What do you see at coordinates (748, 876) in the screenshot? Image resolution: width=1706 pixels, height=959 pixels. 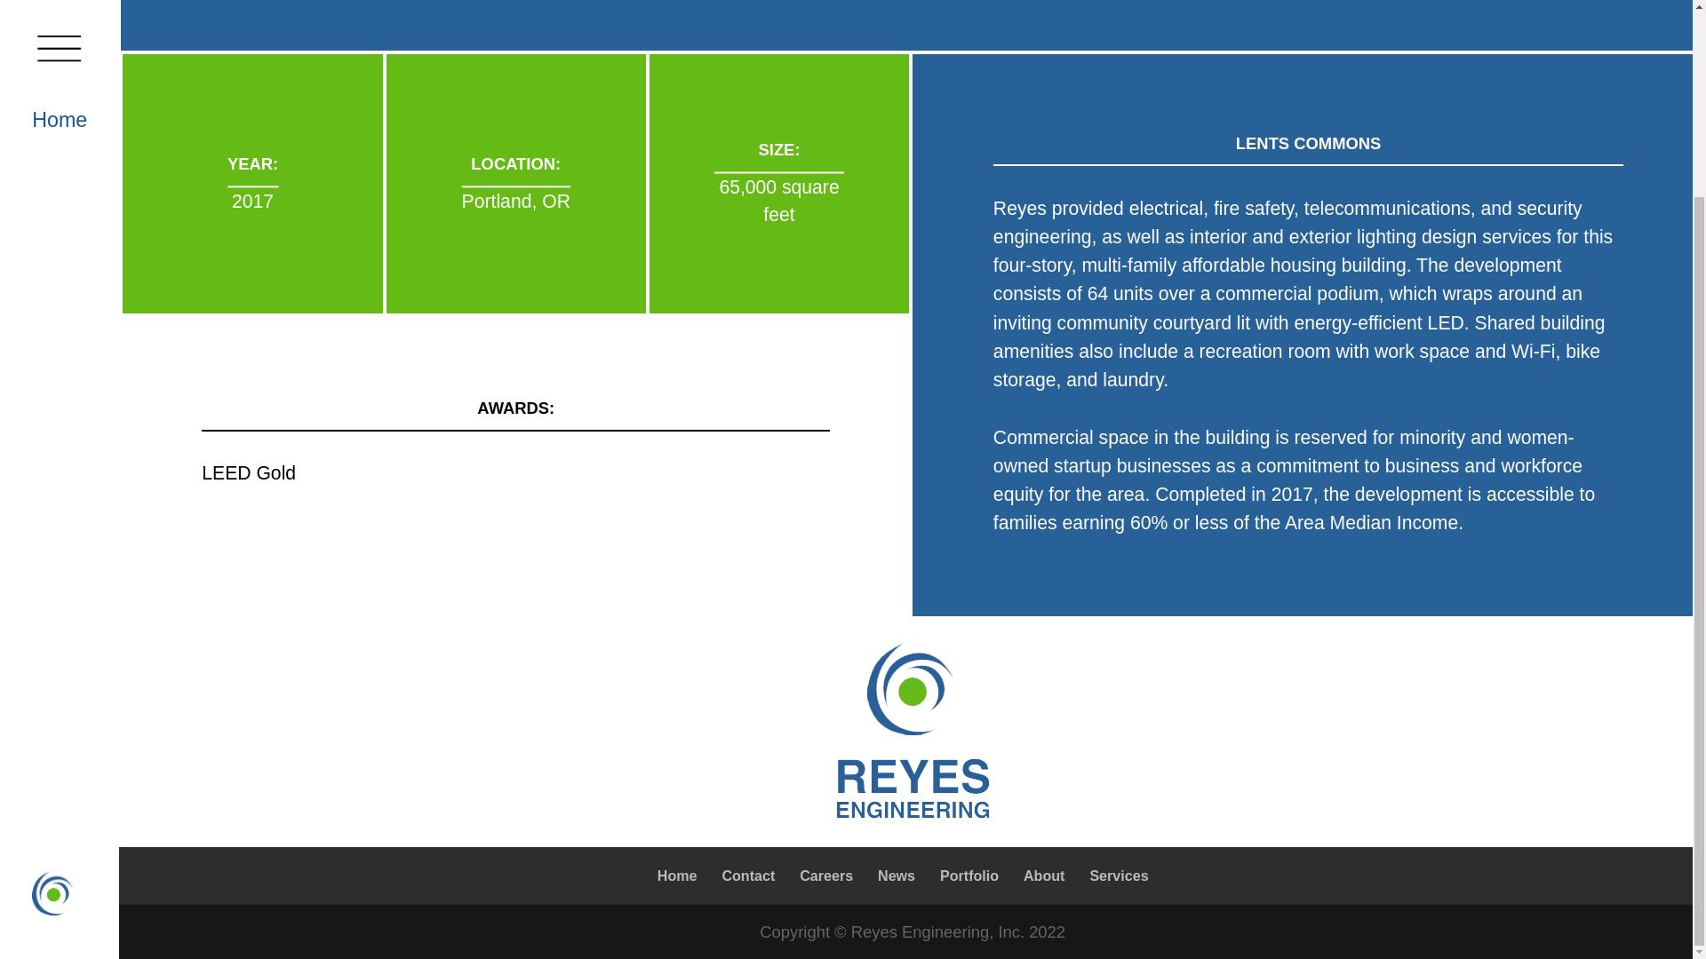 I see `Contact` at bounding box center [748, 876].